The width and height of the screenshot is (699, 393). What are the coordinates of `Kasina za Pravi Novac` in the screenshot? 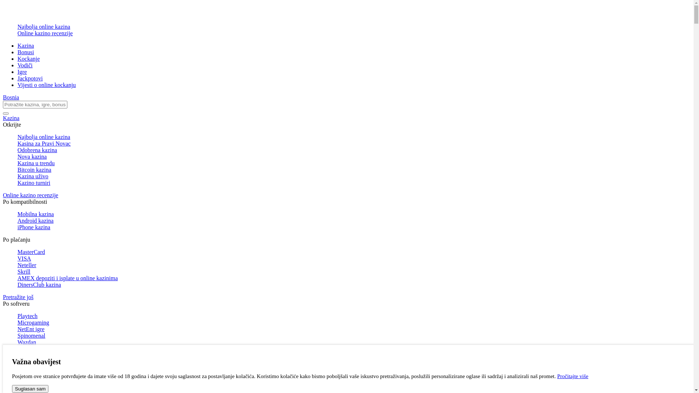 It's located at (354, 144).